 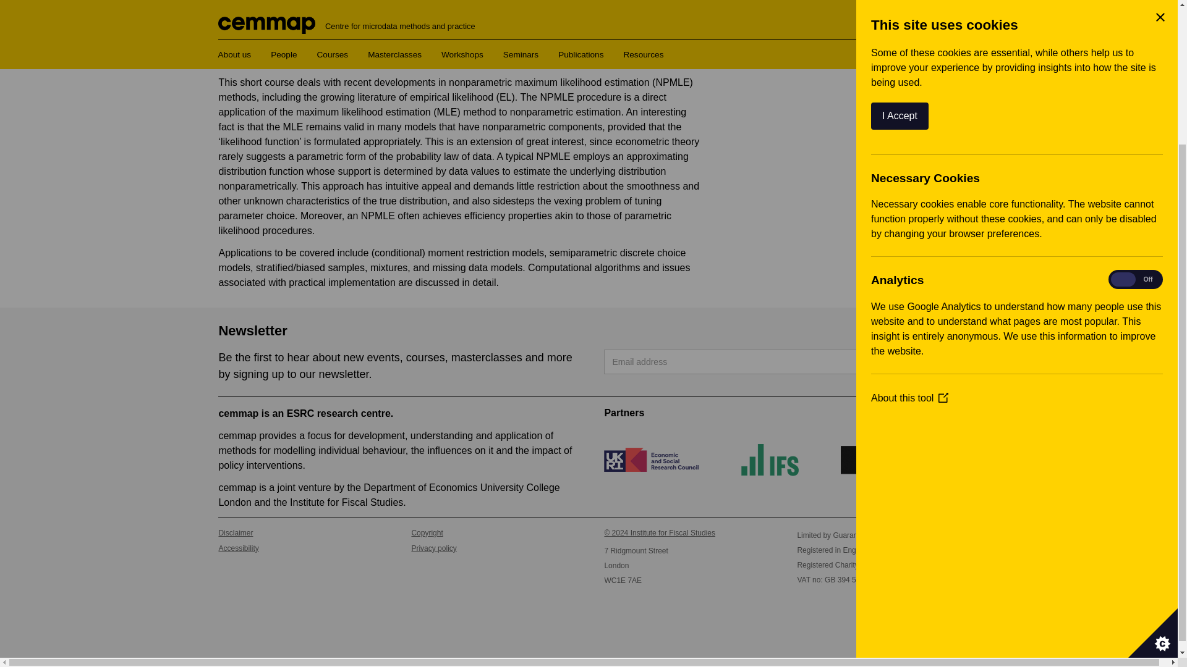 I want to click on Privacy policy, so click(x=492, y=548).